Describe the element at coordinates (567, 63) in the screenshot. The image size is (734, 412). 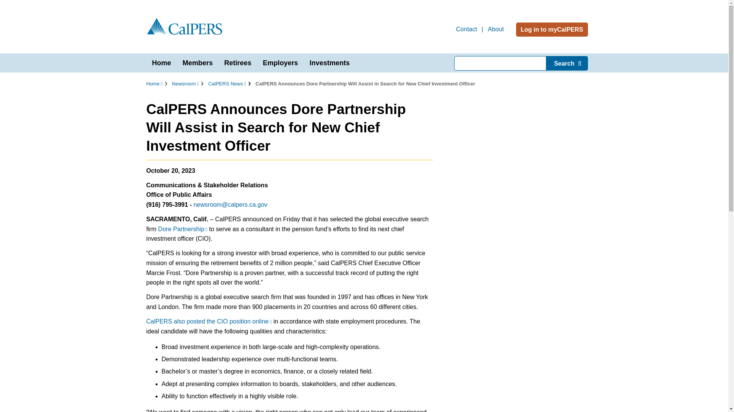
I see `Search` at that location.